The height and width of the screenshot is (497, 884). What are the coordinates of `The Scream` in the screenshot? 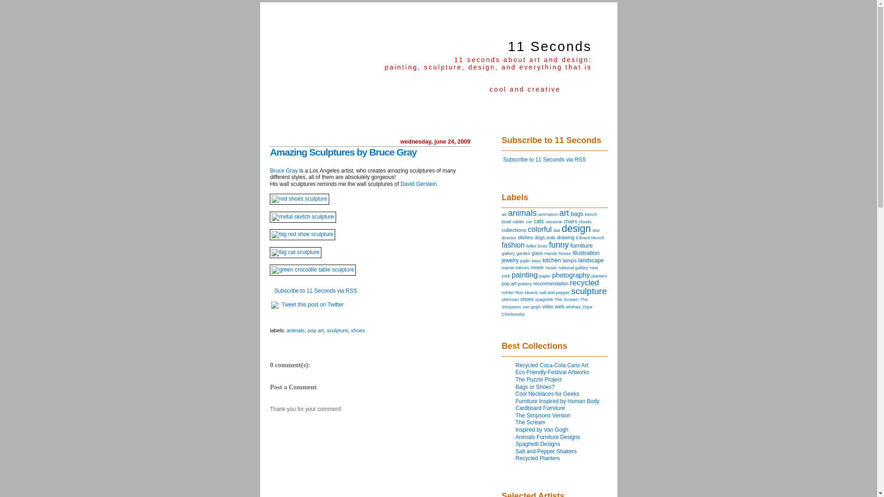 It's located at (530, 422).